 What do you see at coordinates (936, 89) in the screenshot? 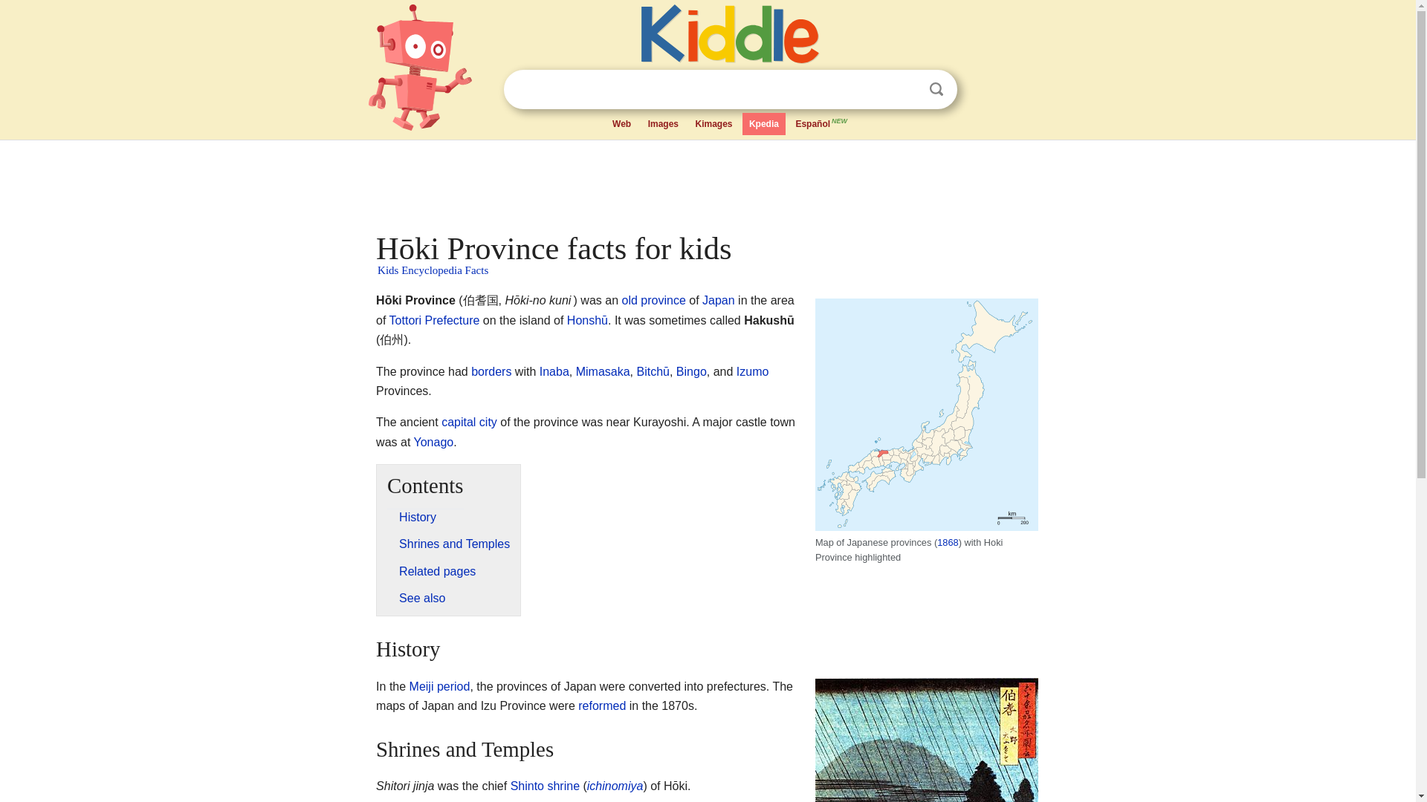
I see `Search` at bounding box center [936, 89].